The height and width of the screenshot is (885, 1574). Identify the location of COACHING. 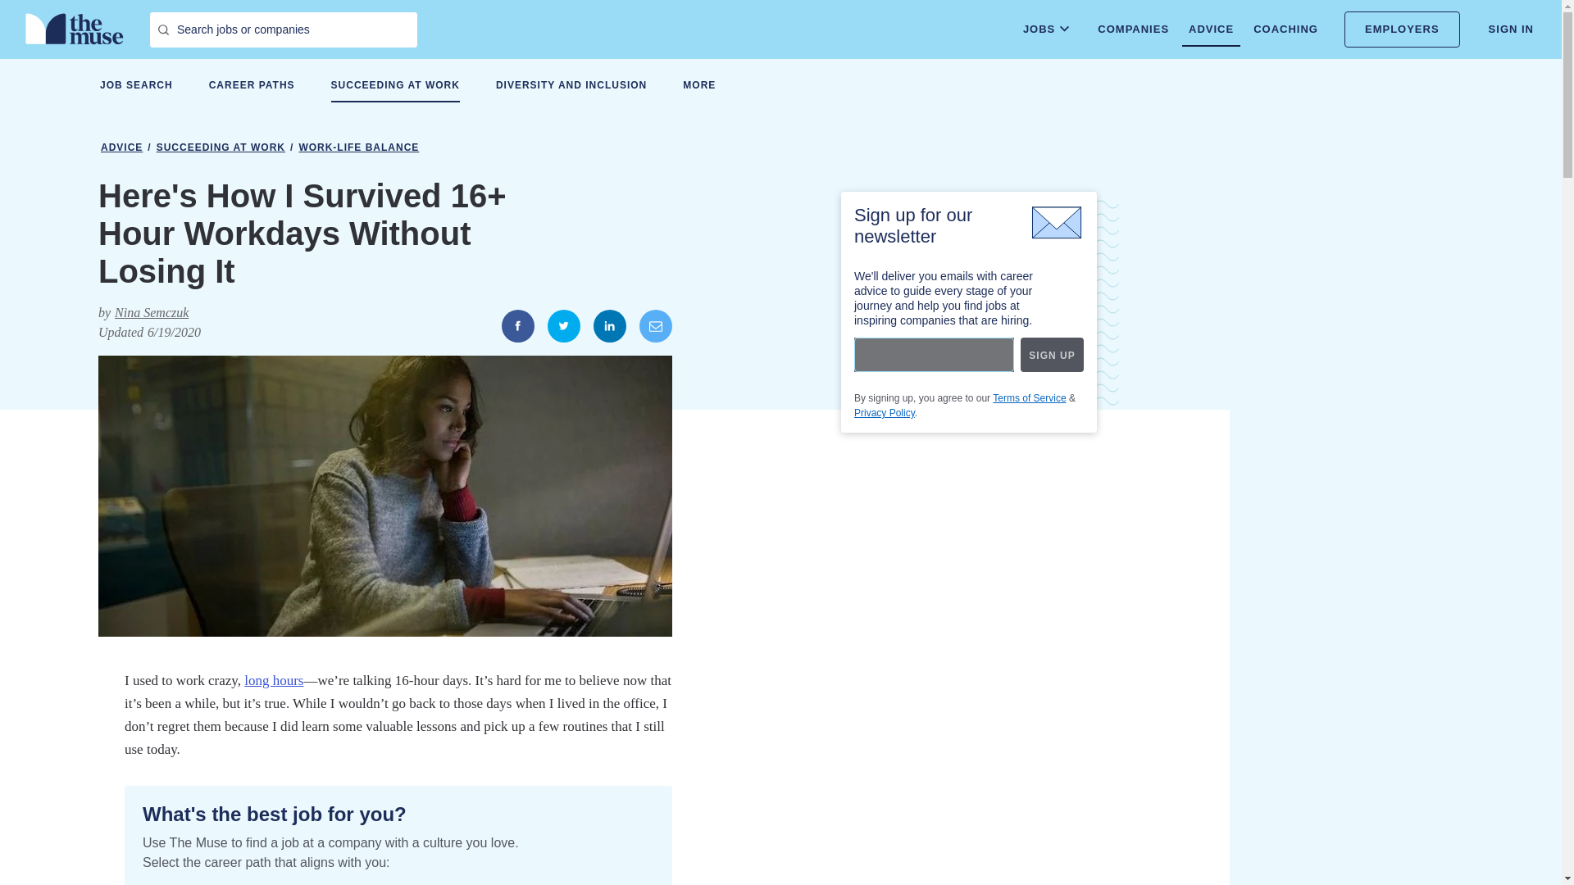
(1285, 29).